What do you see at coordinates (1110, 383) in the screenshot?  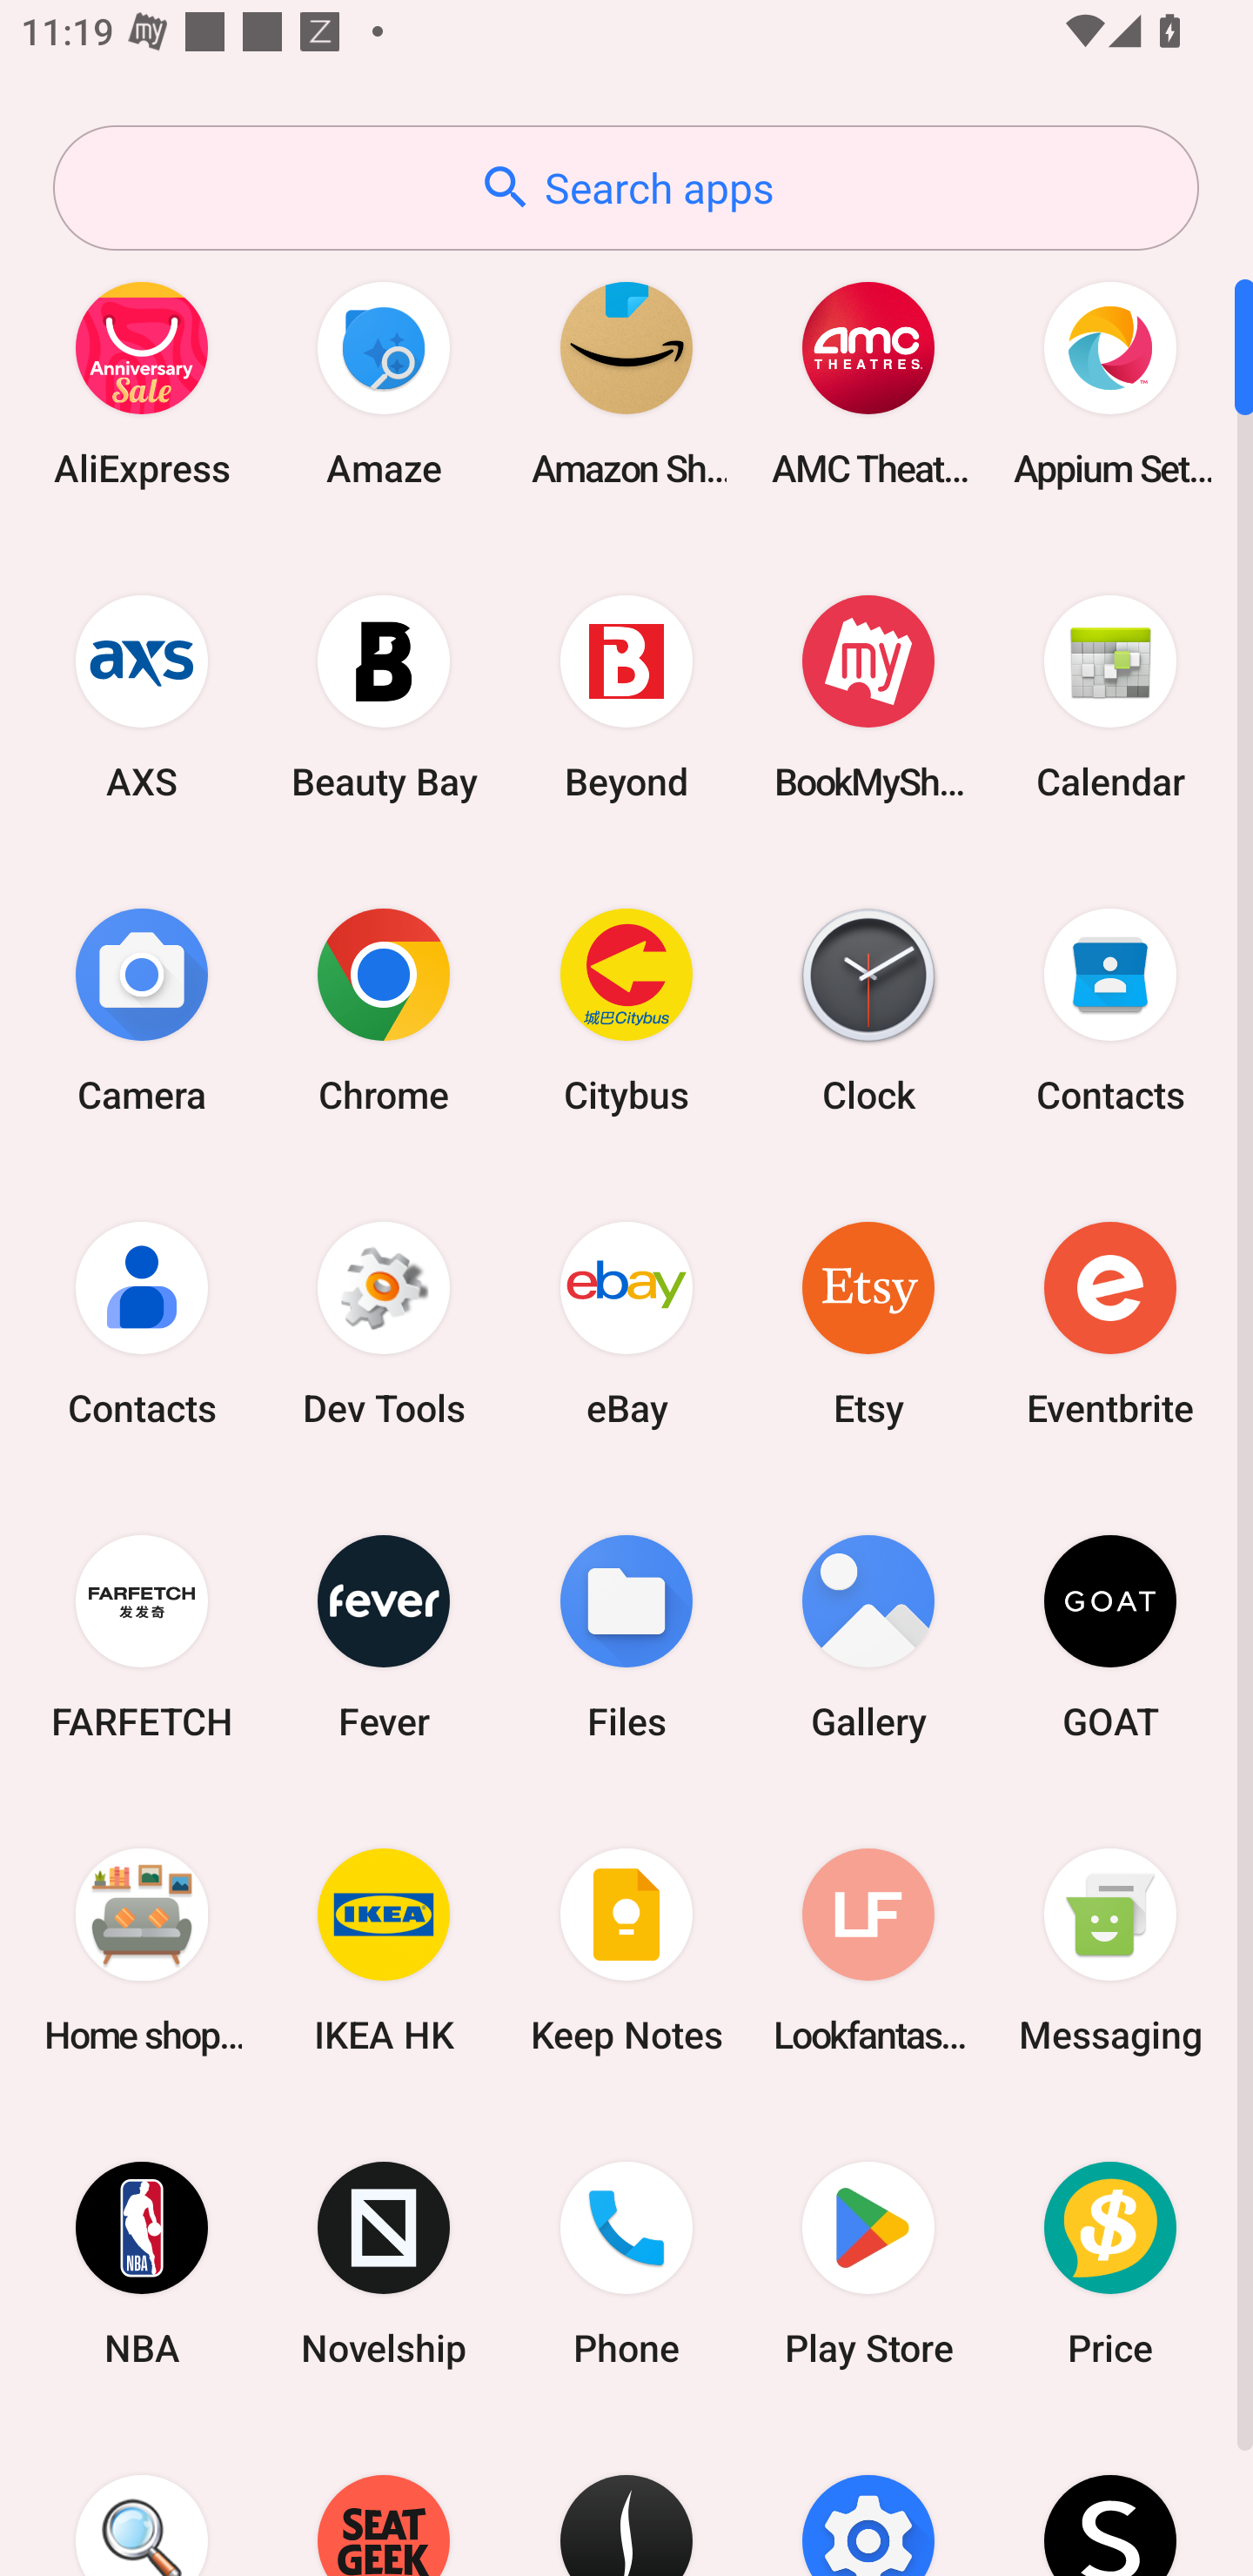 I see `Appium Settings` at bounding box center [1110, 383].